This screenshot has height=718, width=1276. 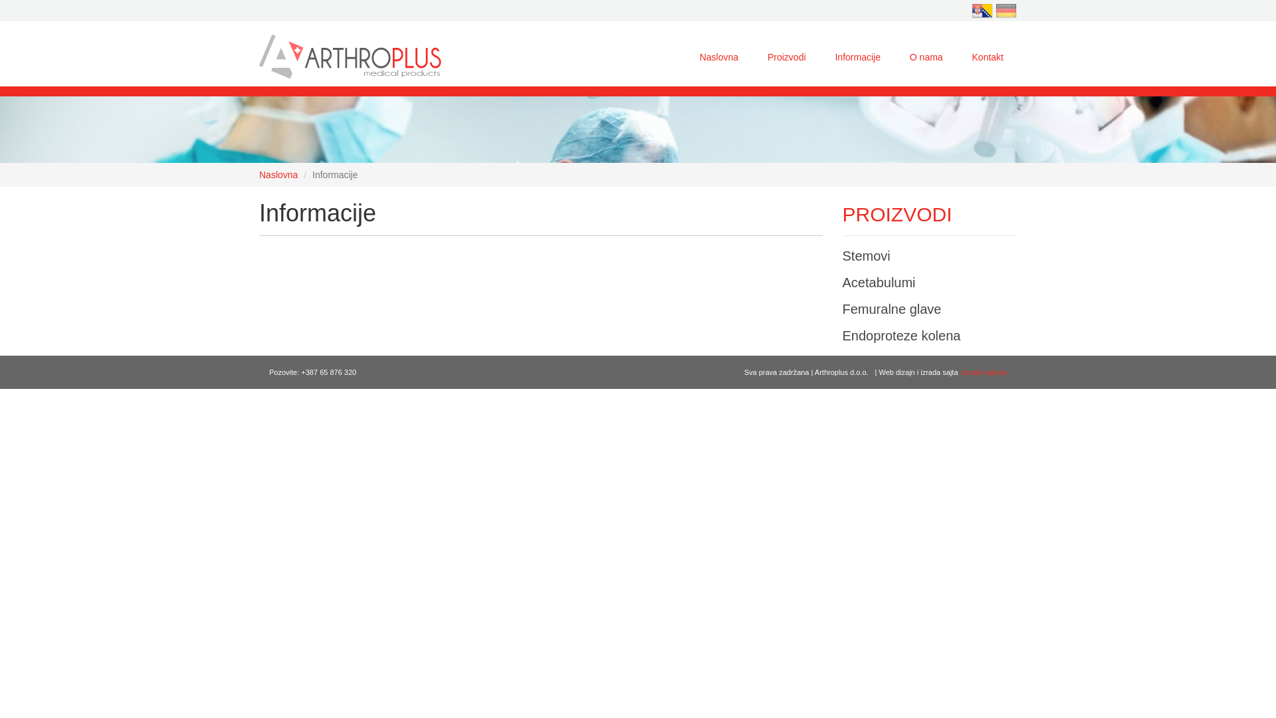 What do you see at coordinates (926, 57) in the screenshot?
I see `O nama` at bounding box center [926, 57].